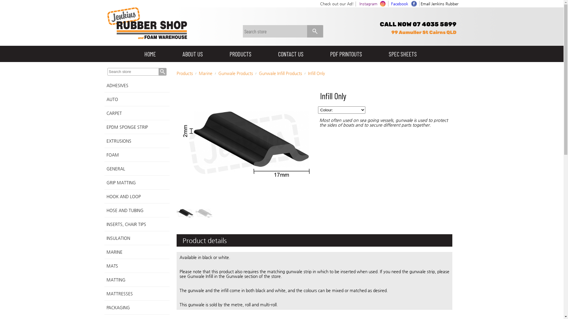  What do you see at coordinates (137, 252) in the screenshot?
I see `MARINE` at bounding box center [137, 252].